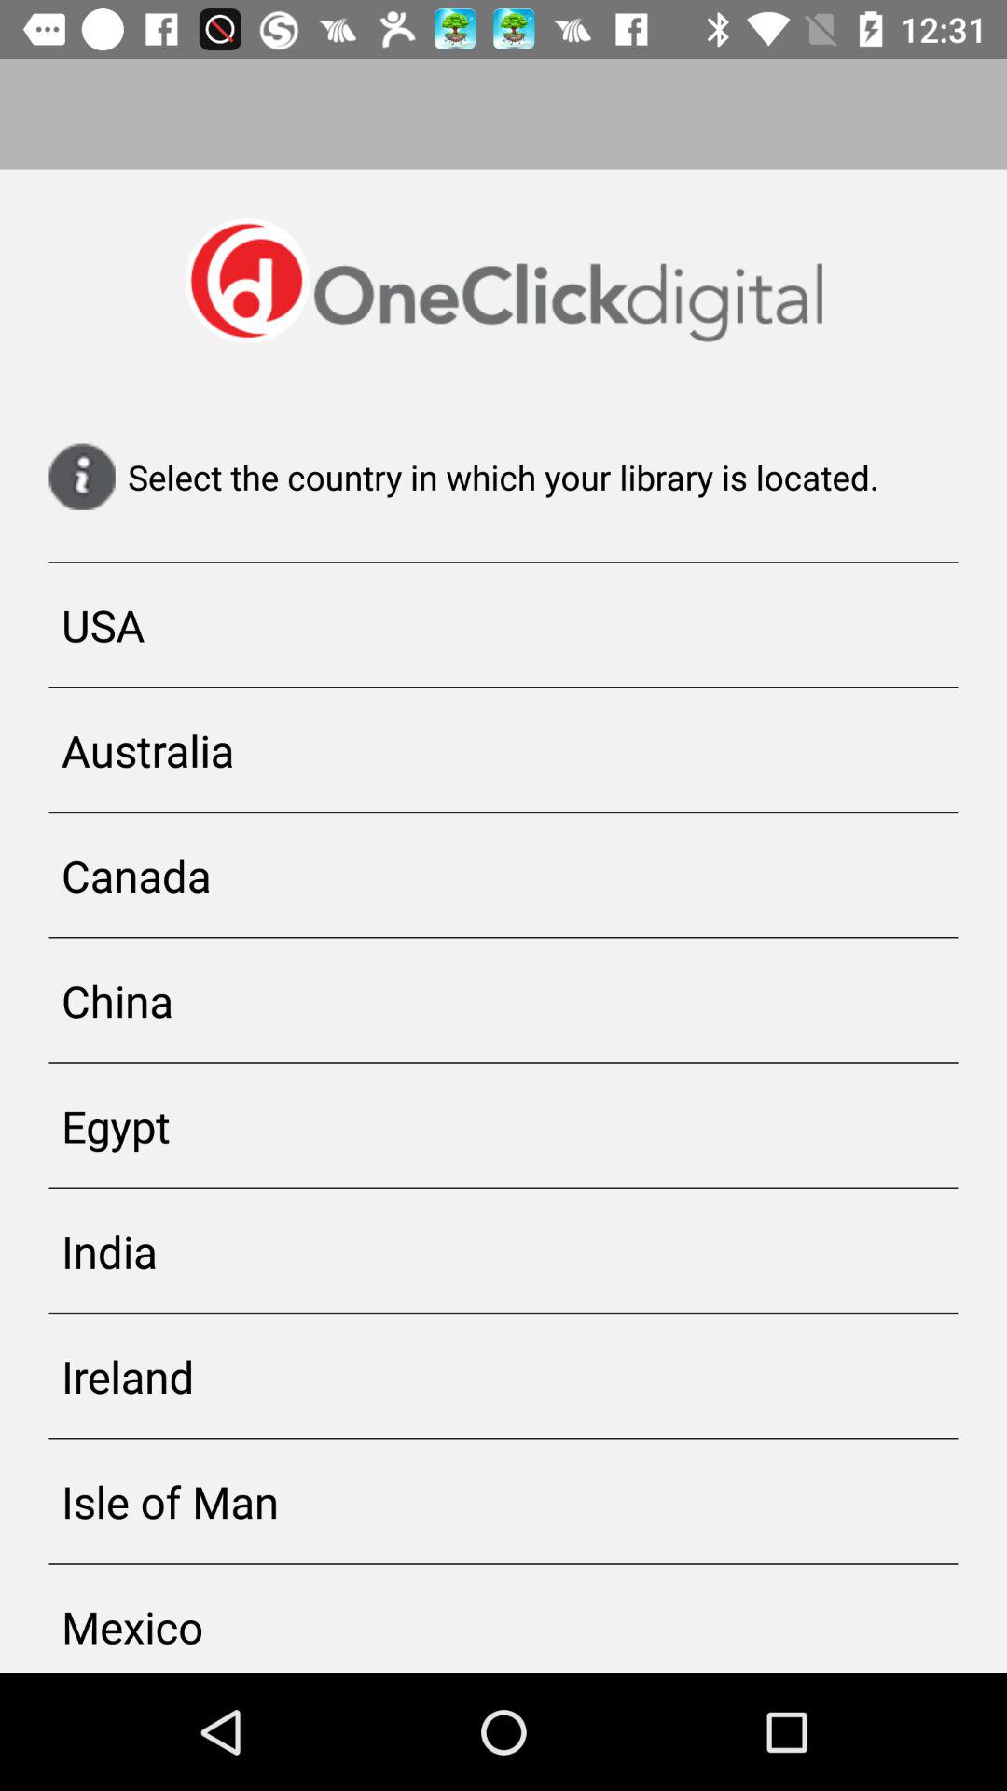 This screenshot has width=1007, height=1791. What do you see at coordinates (504, 1125) in the screenshot?
I see `turn on egypt icon` at bounding box center [504, 1125].